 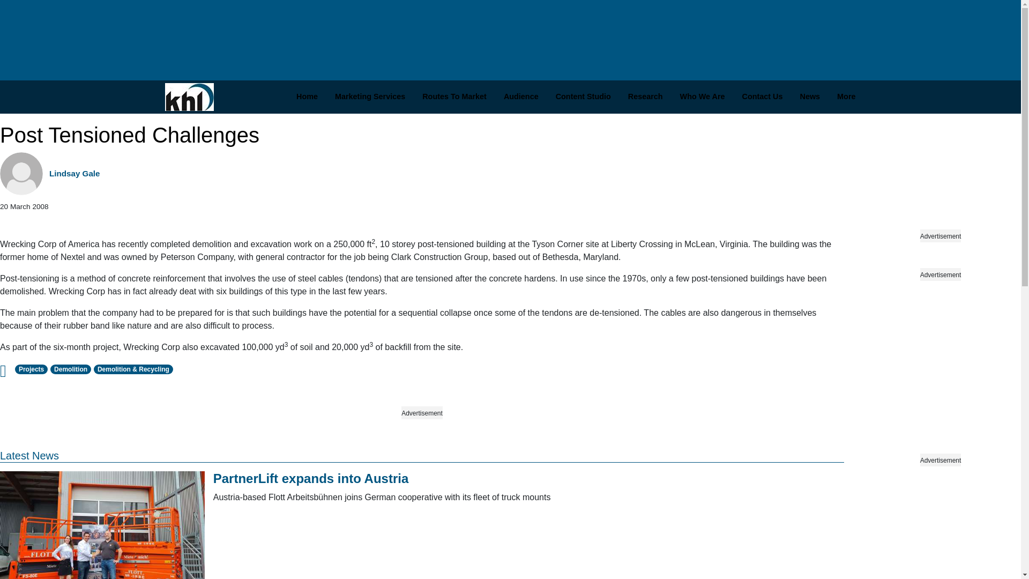 What do you see at coordinates (846, 97) in the screenshot?
I see `More` at bounding box center [846, 97].